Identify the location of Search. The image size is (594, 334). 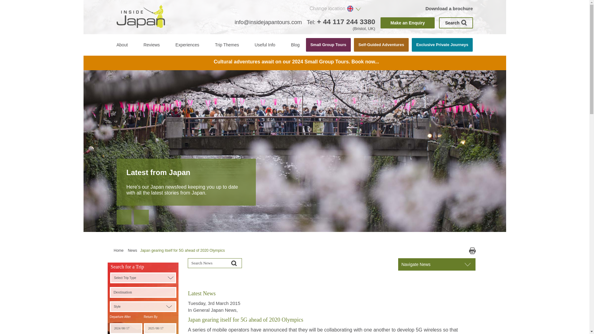
(456, 23).